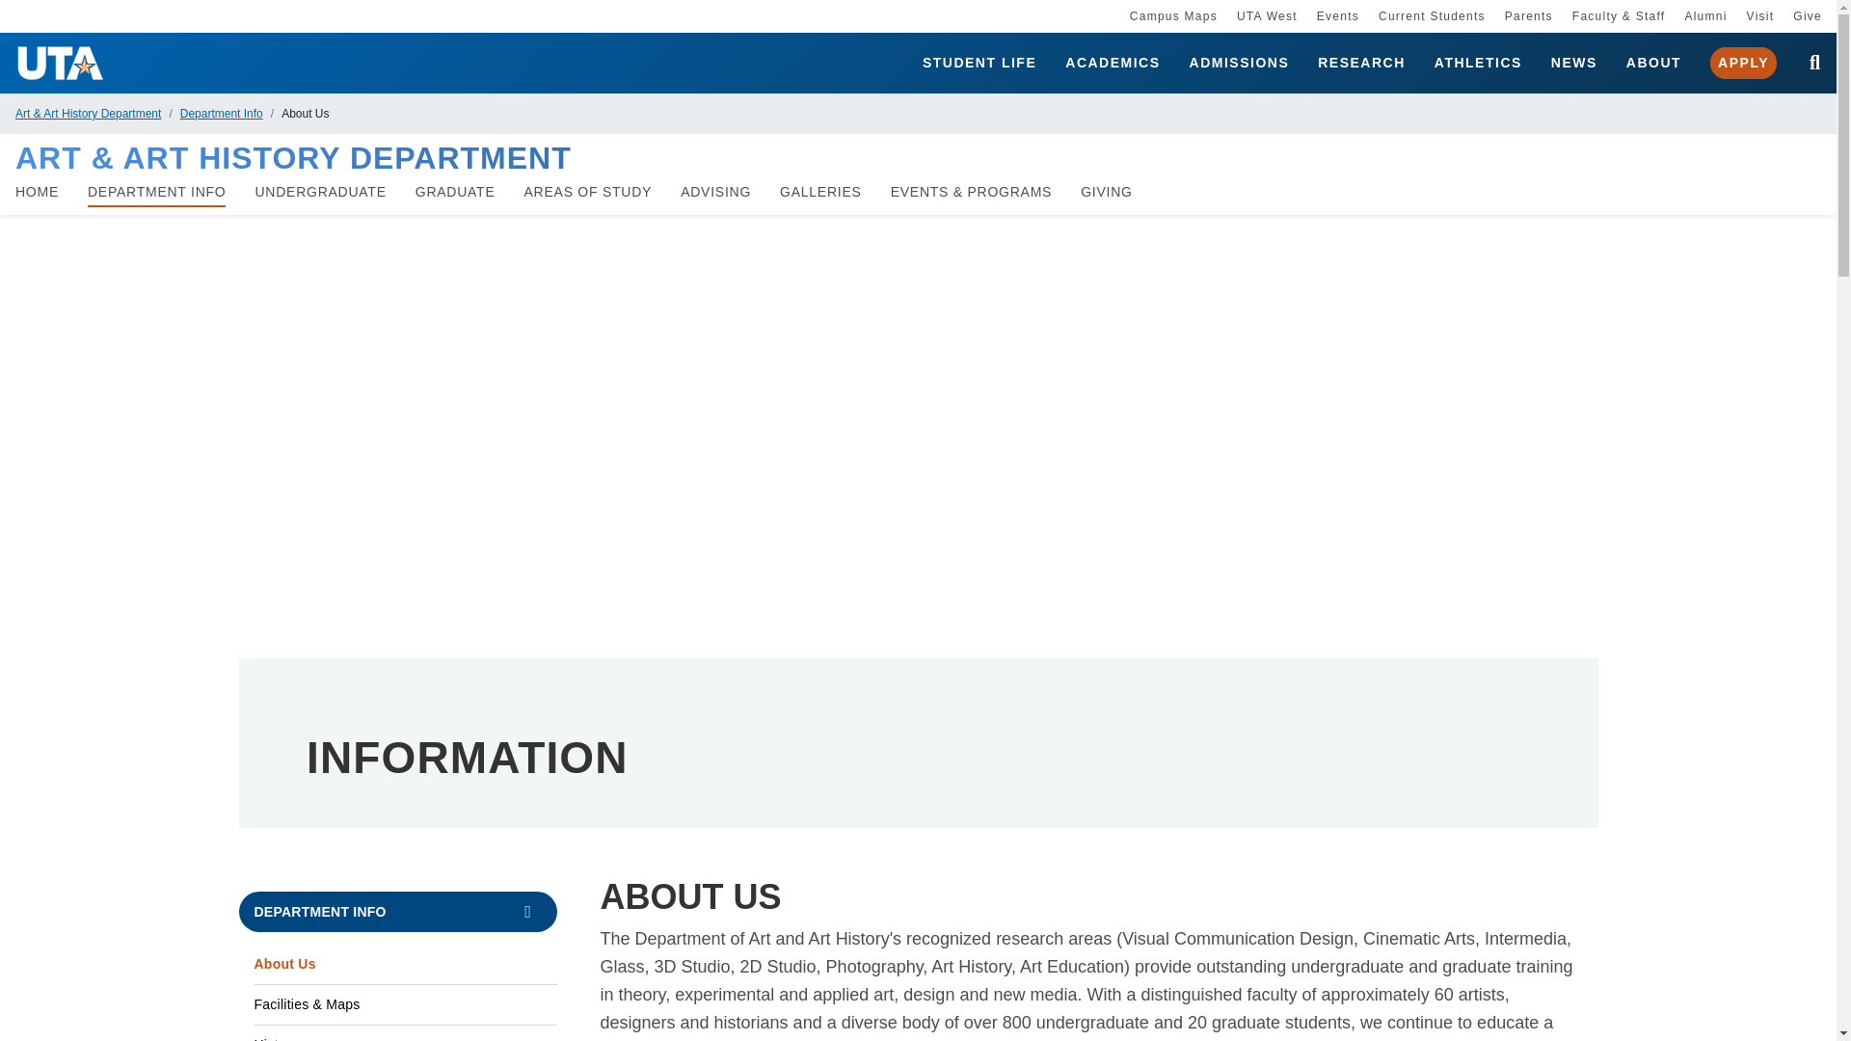 Image resolution: width=1851 pixels, height=1041 pixels. Describe the element at coordinates (1337, 15) in the screenshot. I see `Events` at that location.